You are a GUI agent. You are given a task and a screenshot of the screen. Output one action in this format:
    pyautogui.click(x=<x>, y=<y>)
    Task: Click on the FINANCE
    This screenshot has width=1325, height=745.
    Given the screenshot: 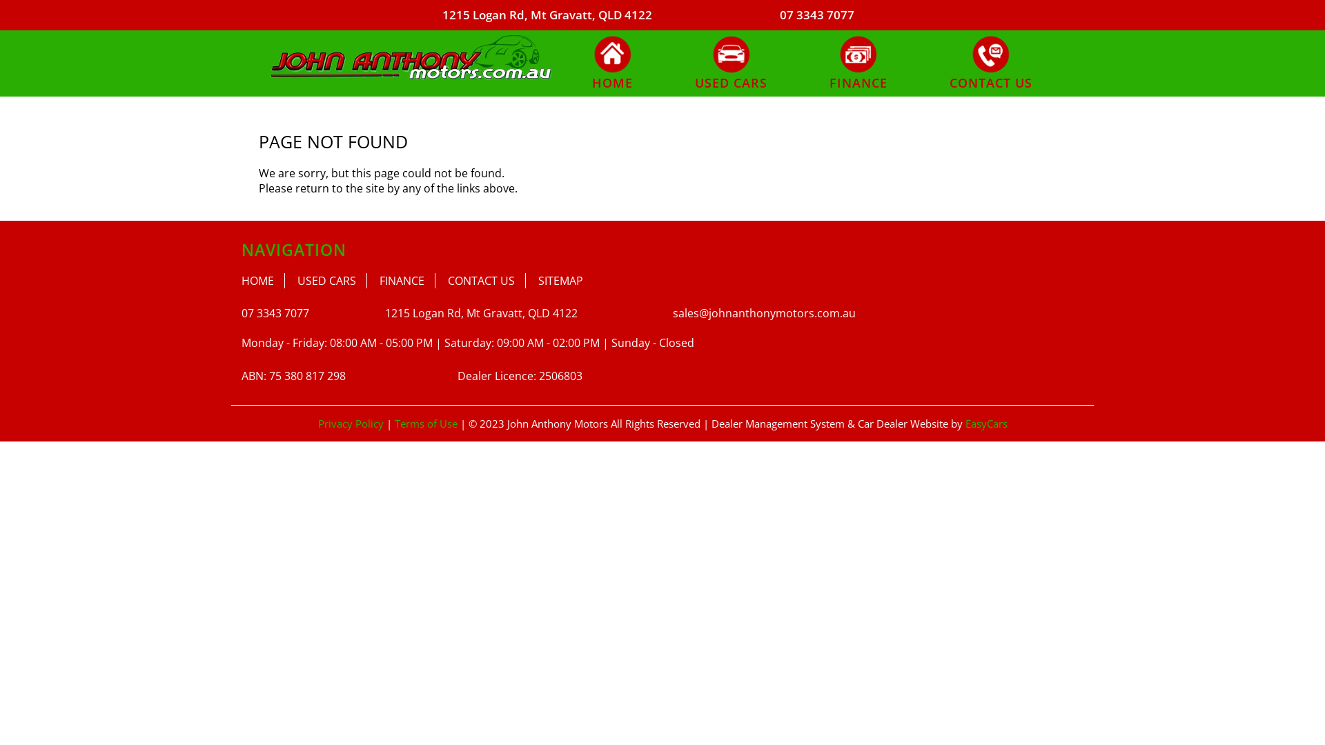 What is the action you would take?
    pyautogui.click(x=858, y=62)
    